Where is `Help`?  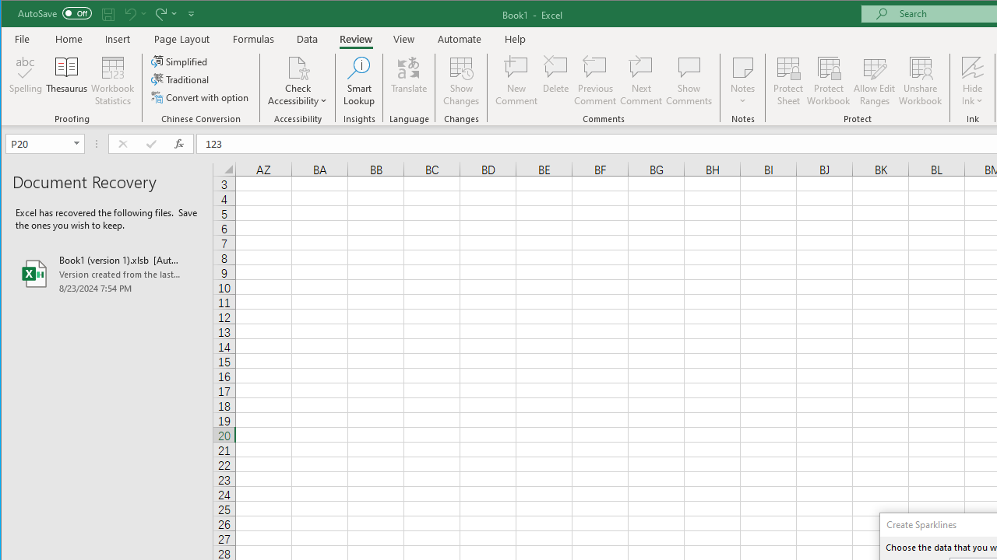 Help is located at coordinates (515, 39).